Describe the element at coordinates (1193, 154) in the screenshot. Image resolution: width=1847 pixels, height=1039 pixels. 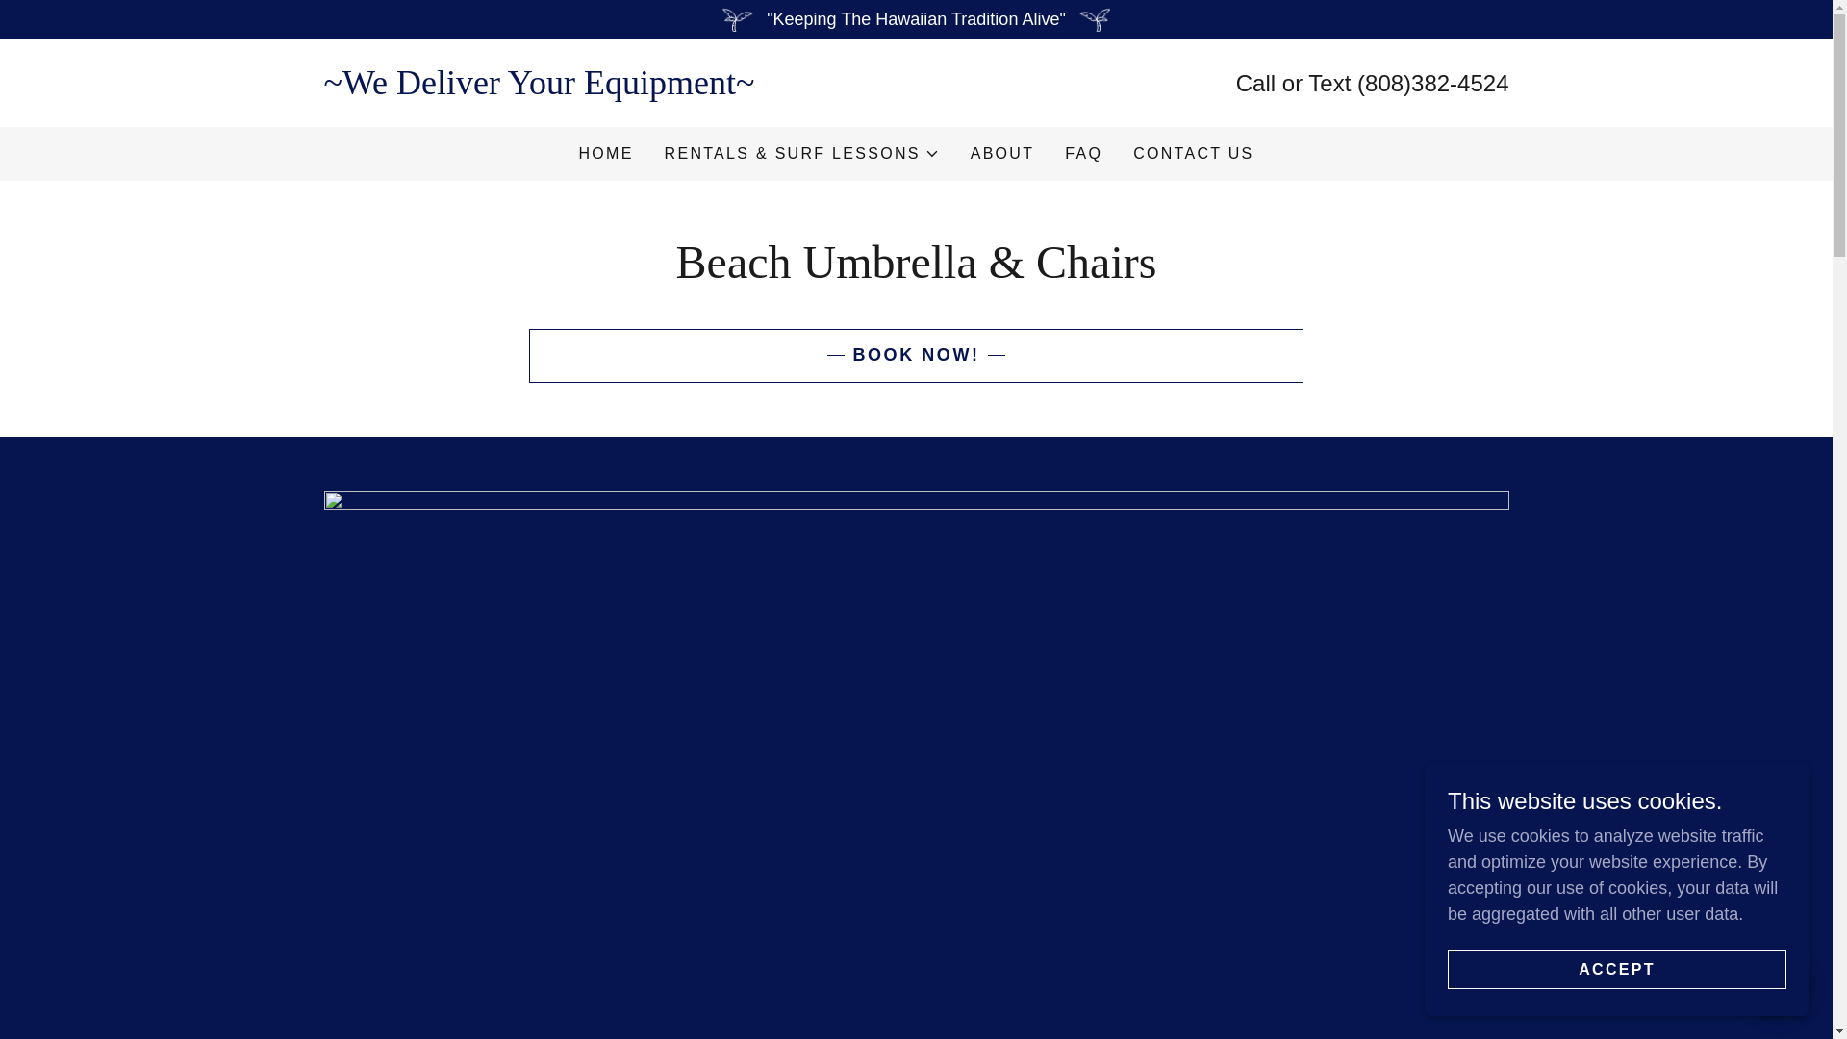
I see `CONTACT US` at that location.